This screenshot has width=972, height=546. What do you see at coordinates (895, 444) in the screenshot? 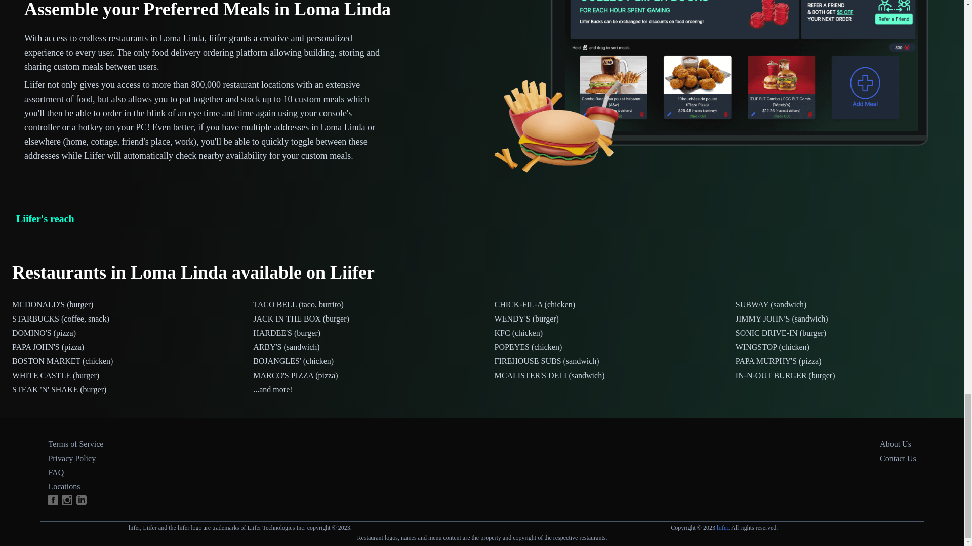
I see `About Us` at bounding box center [895, 444].